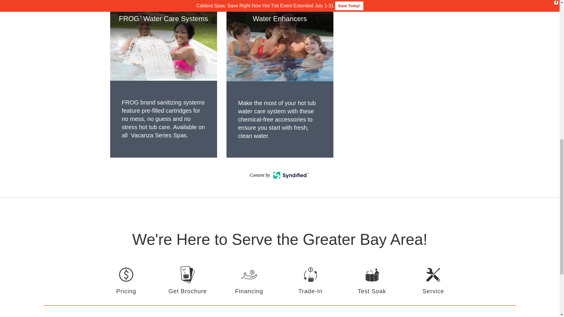 This screenshot has height=317, width=564. Describe the element at coordinates (310, 281) in the screenshot. I see `icon-Trade-In-dark` at that location.